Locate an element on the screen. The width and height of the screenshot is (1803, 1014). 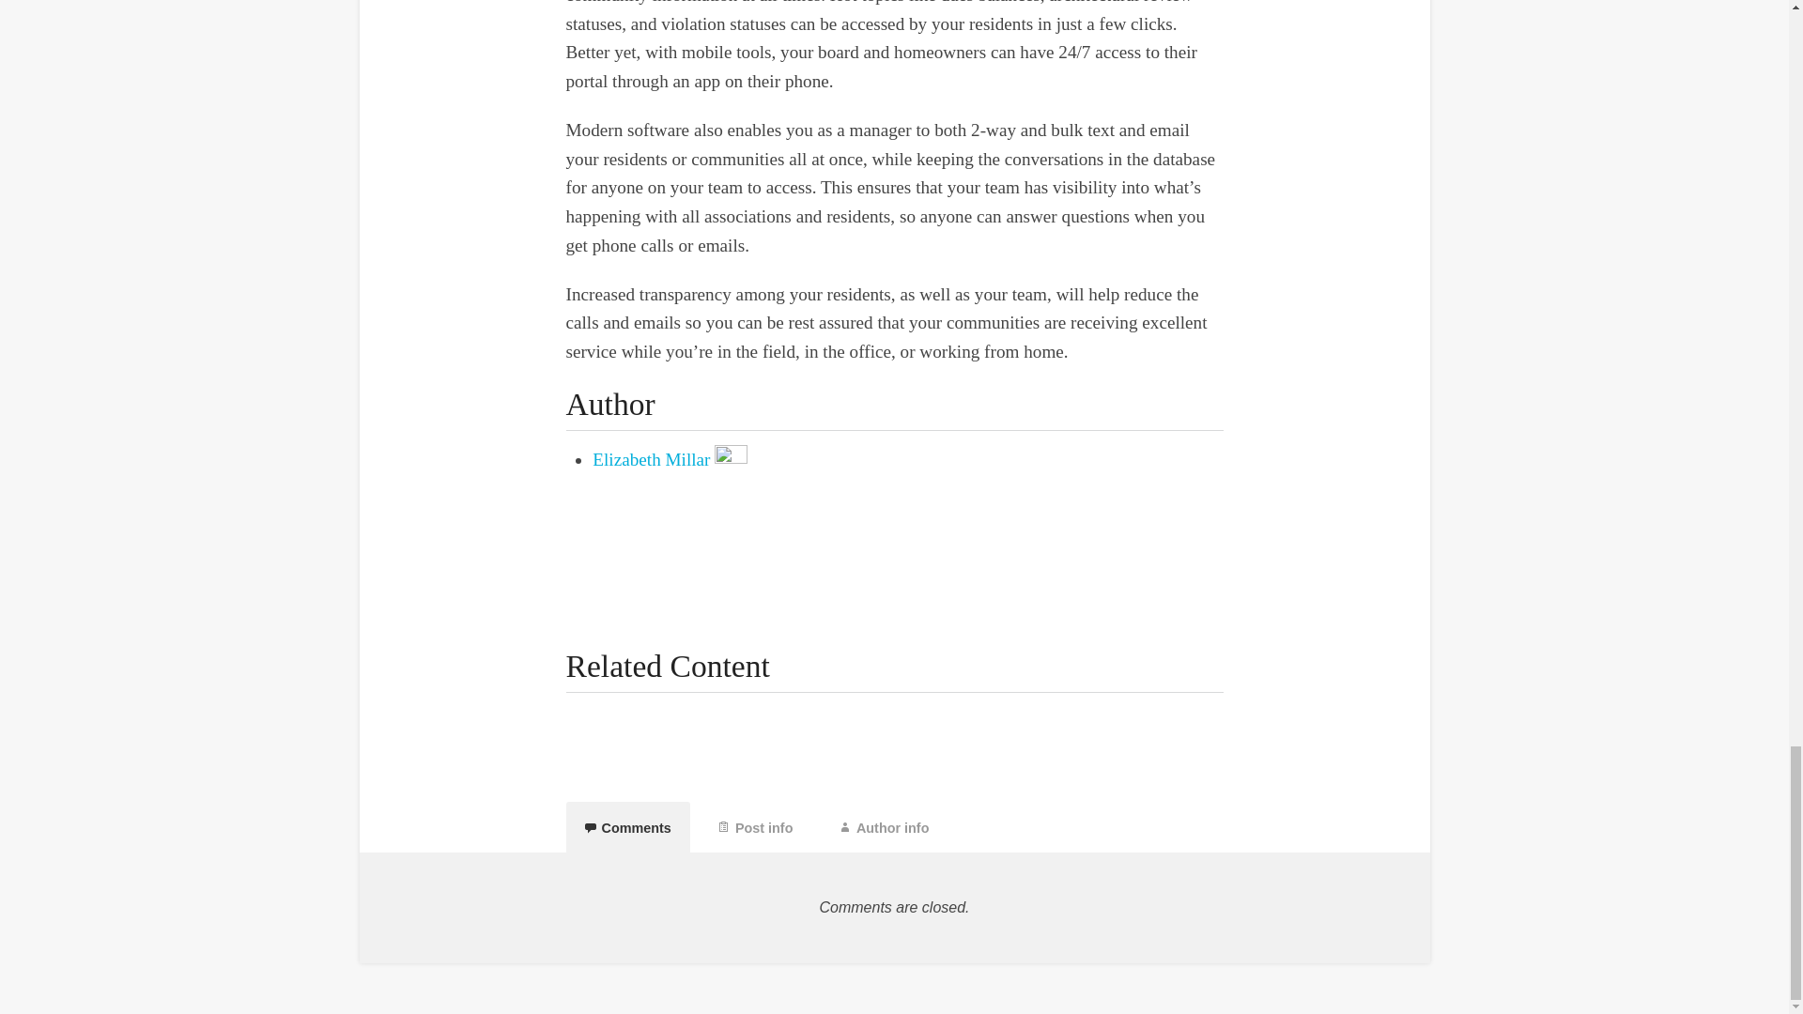
Post info is located at coordinates (755, 827).